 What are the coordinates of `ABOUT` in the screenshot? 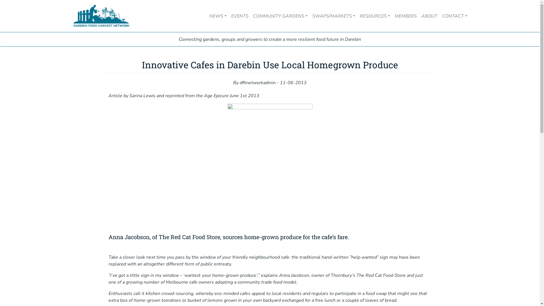 It's located at (430, 16).